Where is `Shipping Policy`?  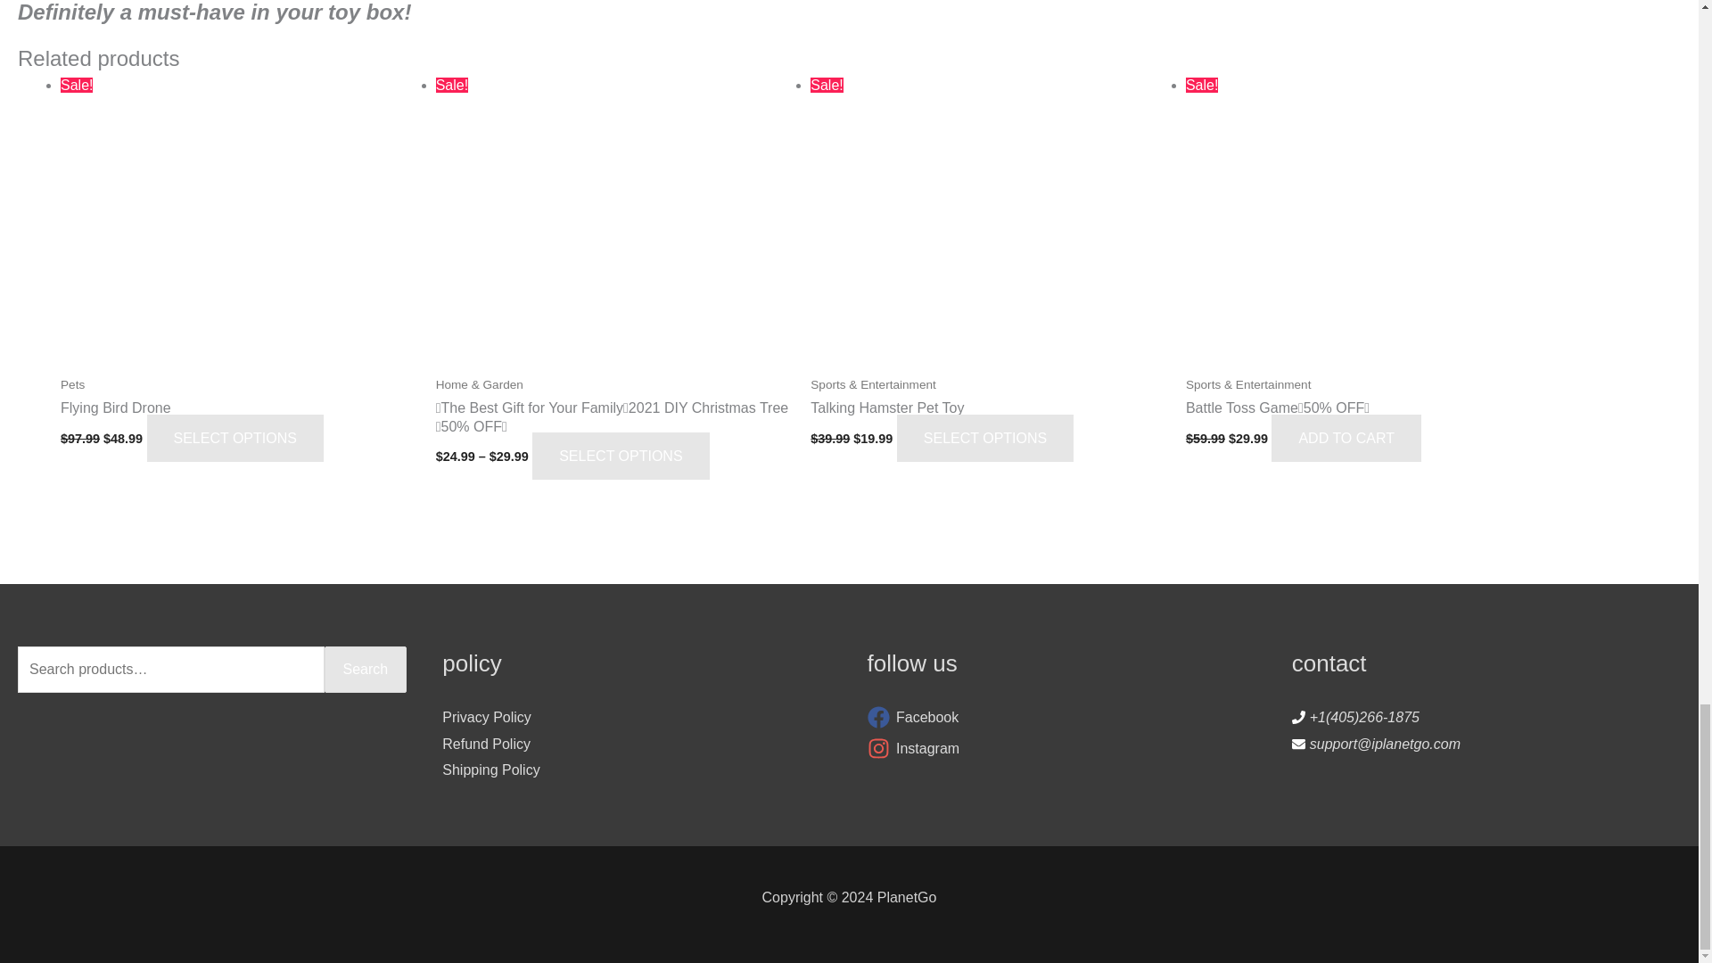 Shipping Policy is located at coordinates (490, 770).